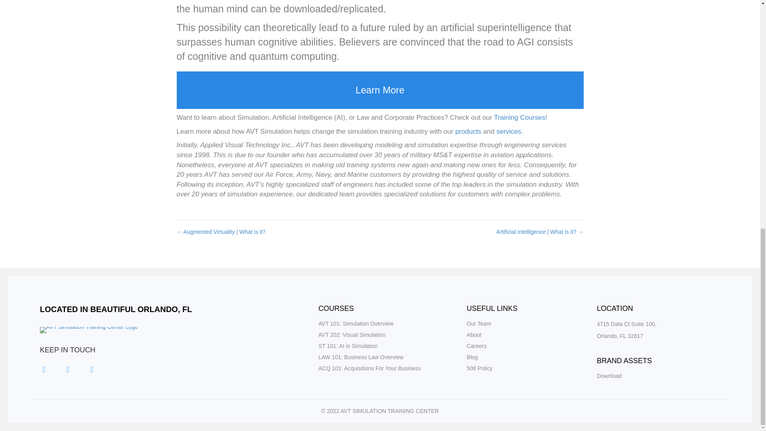 The width and height of the screenshot is (766, 431). I want to click on AVT Simulation Training Center Logo, so click(89, 330).